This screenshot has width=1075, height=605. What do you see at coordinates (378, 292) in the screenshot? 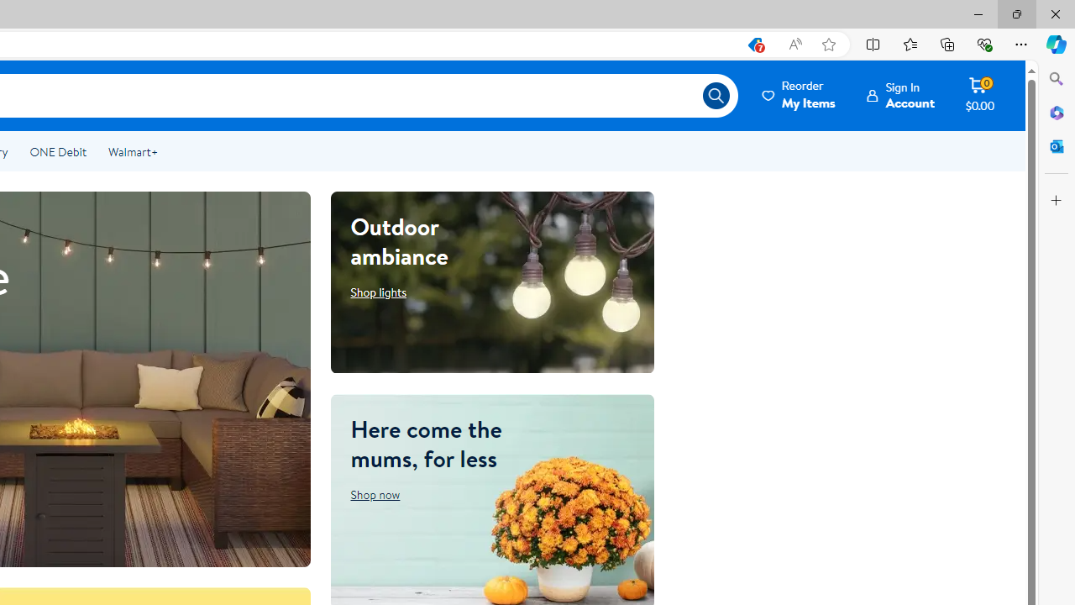
I see `Shop lights Outdoor ambiance` at bounding box center [378, 292].